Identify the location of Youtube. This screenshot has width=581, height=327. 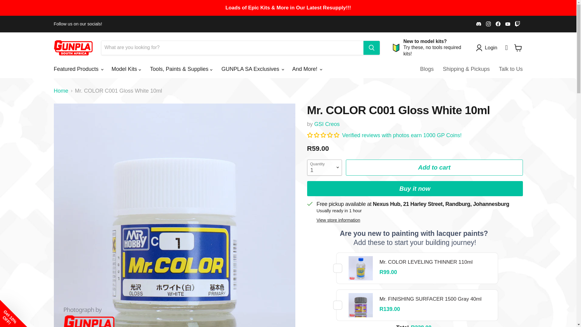
(508, 24).